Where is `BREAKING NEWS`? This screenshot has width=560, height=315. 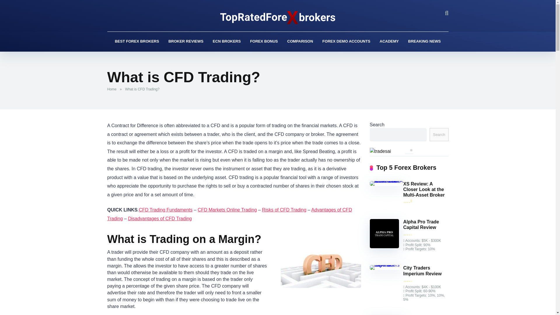
BREAKING NEWS is located at coordinates (424, 42).